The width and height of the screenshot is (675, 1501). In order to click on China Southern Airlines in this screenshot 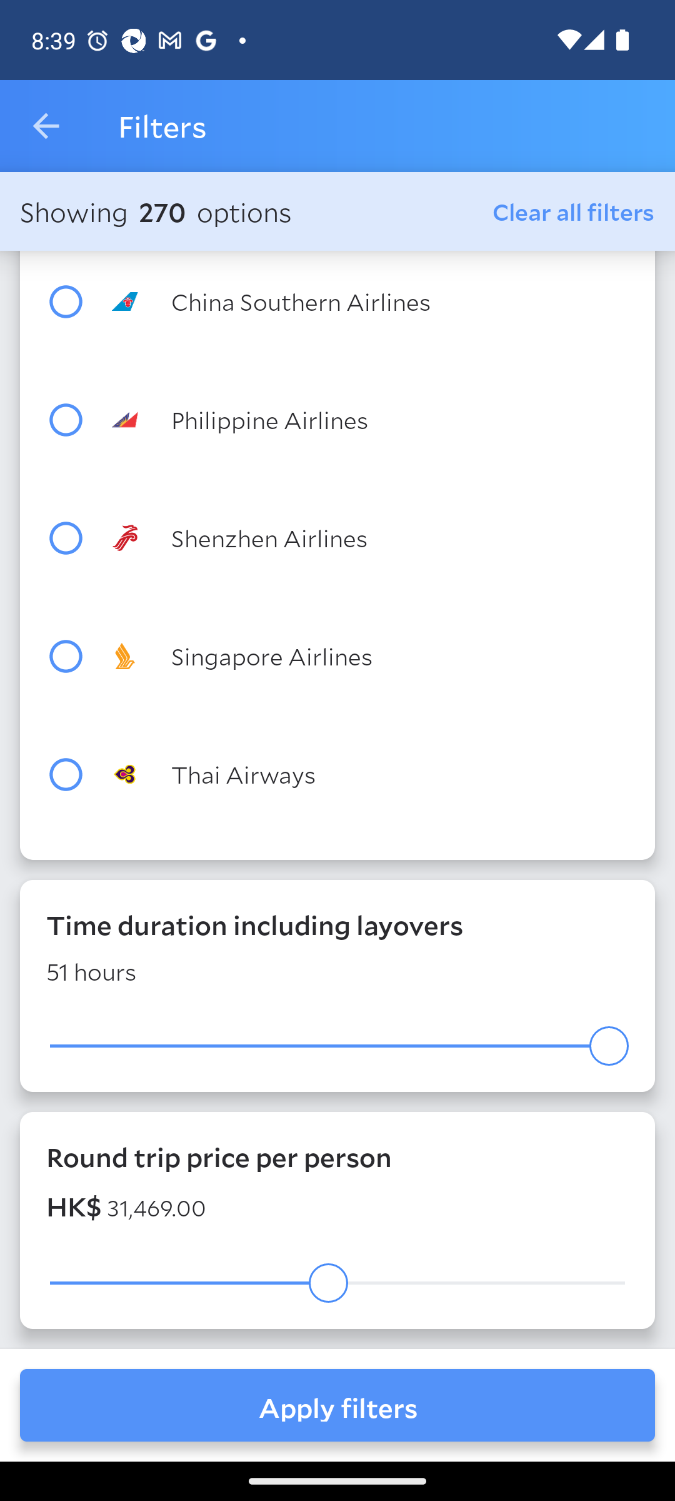, I will do `click(370, 301)`.